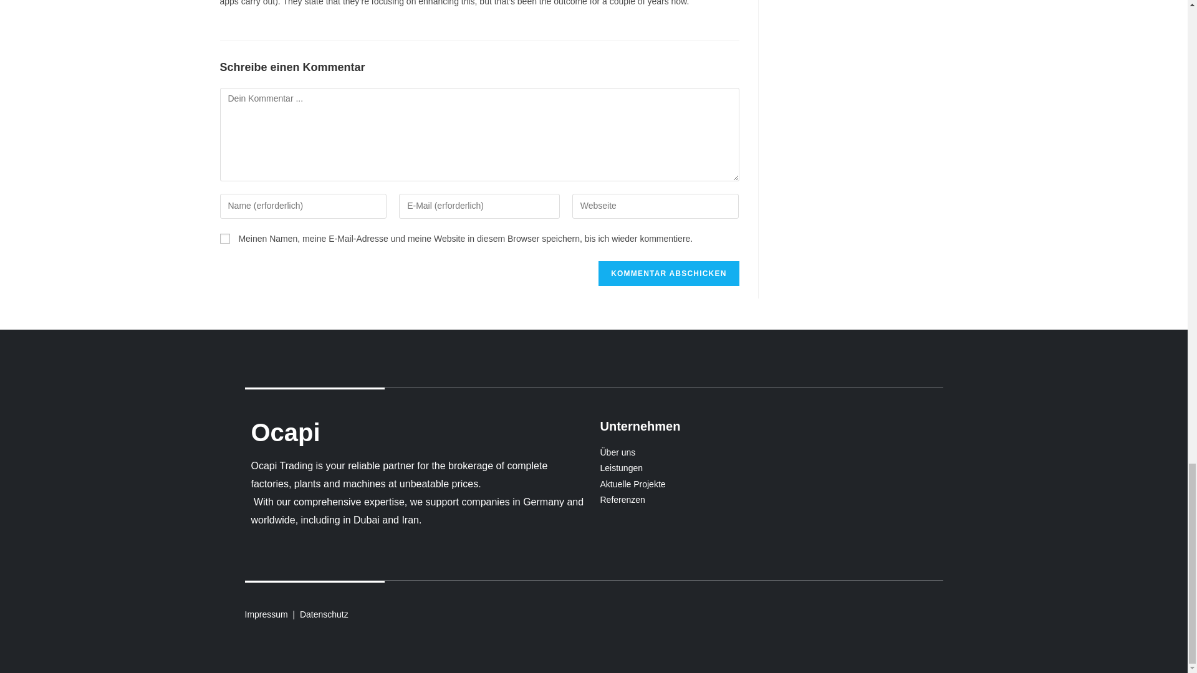  What do you see at coordinates (266, 614) in the screenshot?
I see `Impressum` at bounding box center [266, 614].